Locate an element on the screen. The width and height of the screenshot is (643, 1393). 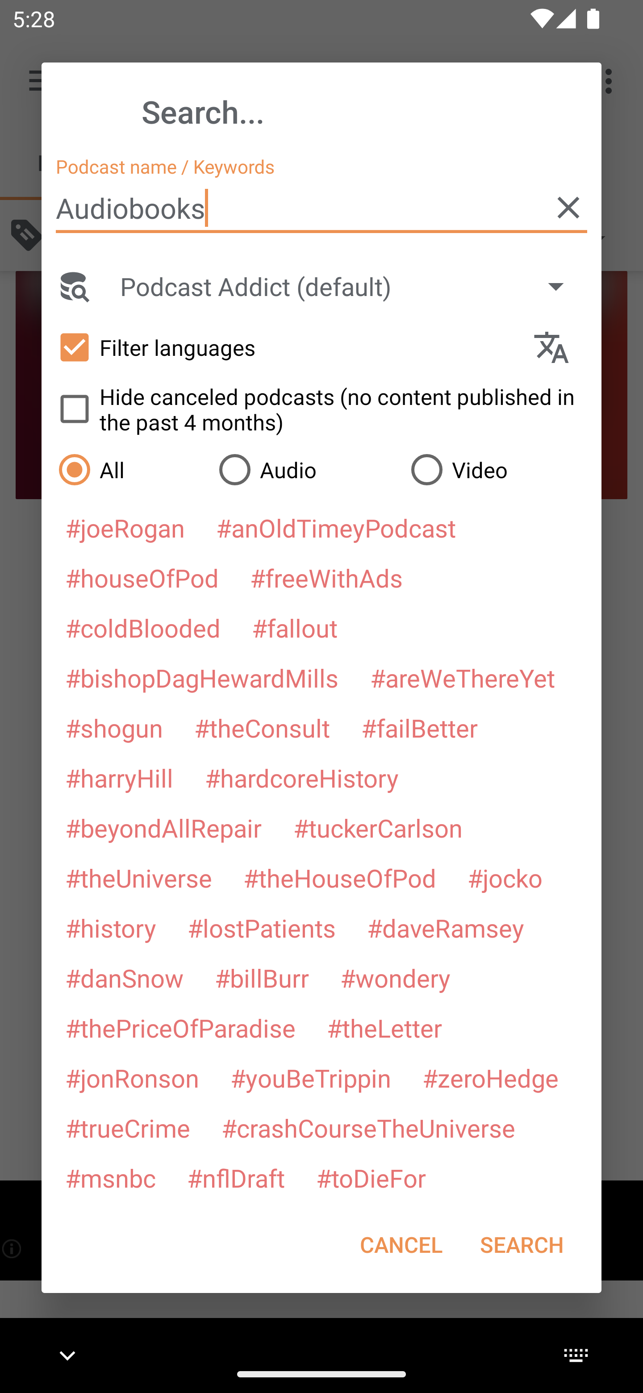
SEARCH is located at coordinates (522, 1244).